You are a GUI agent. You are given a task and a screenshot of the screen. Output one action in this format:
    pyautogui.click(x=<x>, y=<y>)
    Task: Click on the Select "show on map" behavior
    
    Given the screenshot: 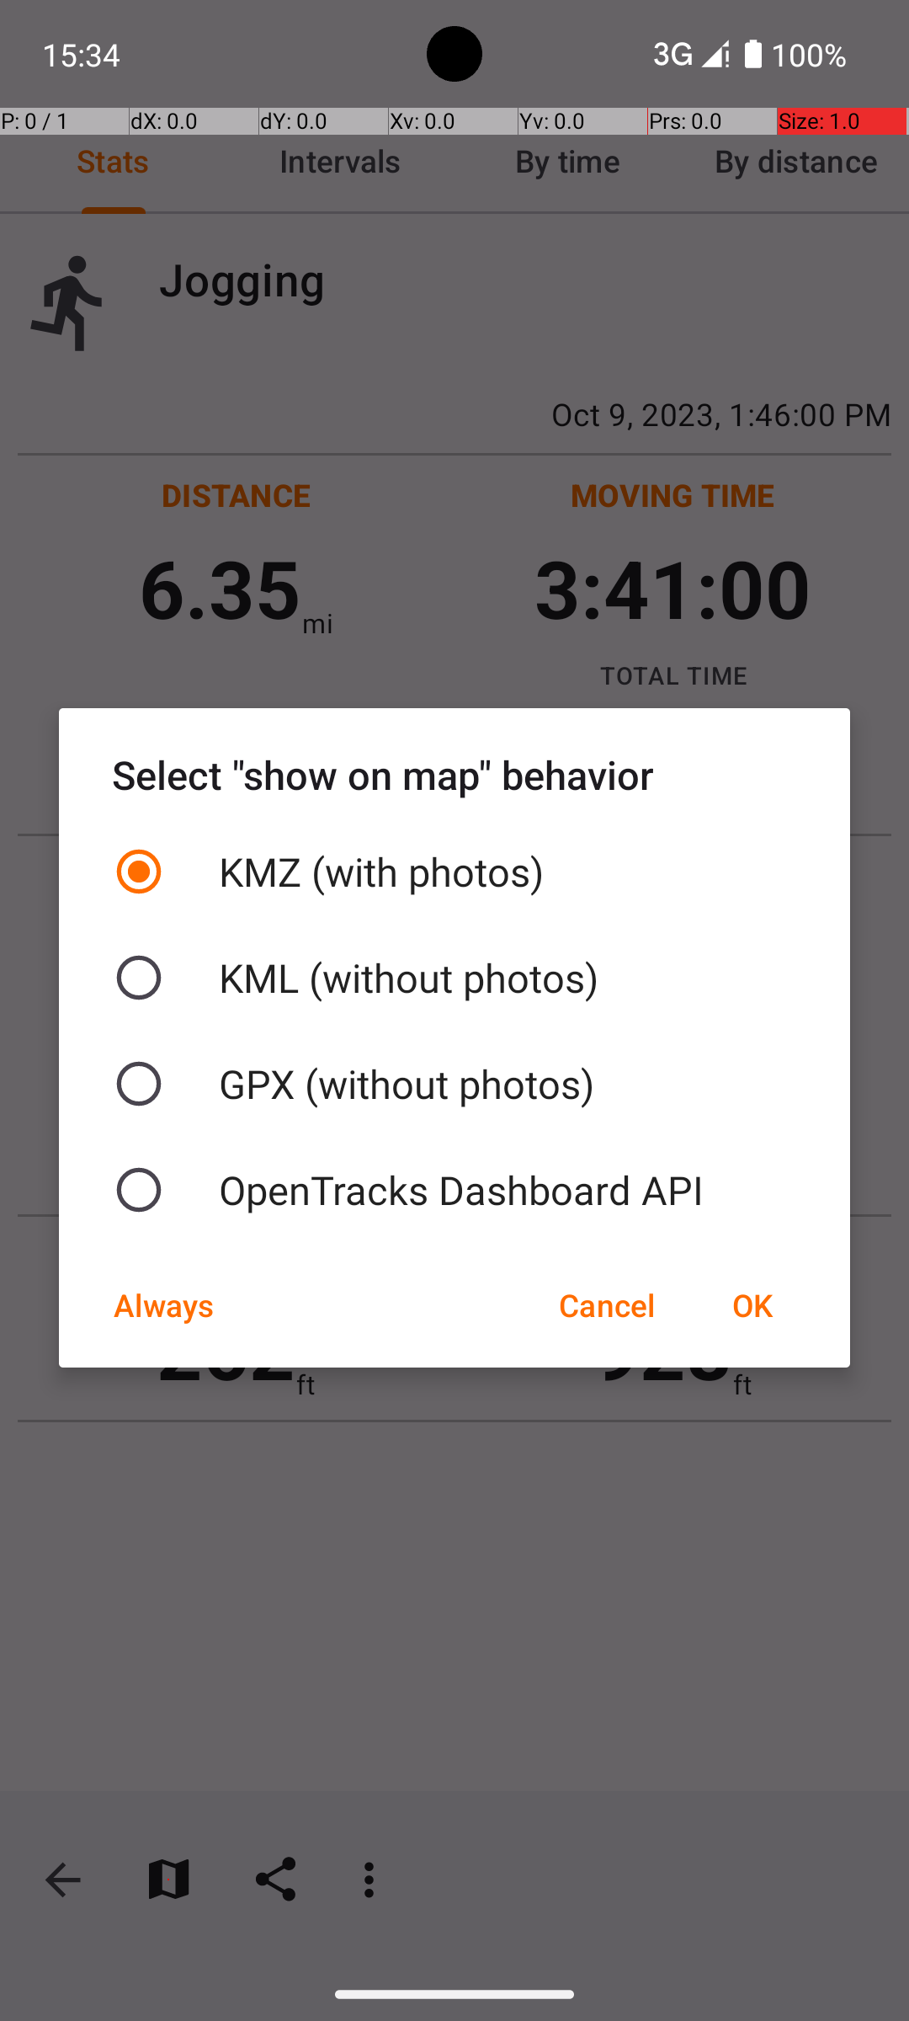 What is the action you would take?
    pyautogui.click(x=454, y=775)
    